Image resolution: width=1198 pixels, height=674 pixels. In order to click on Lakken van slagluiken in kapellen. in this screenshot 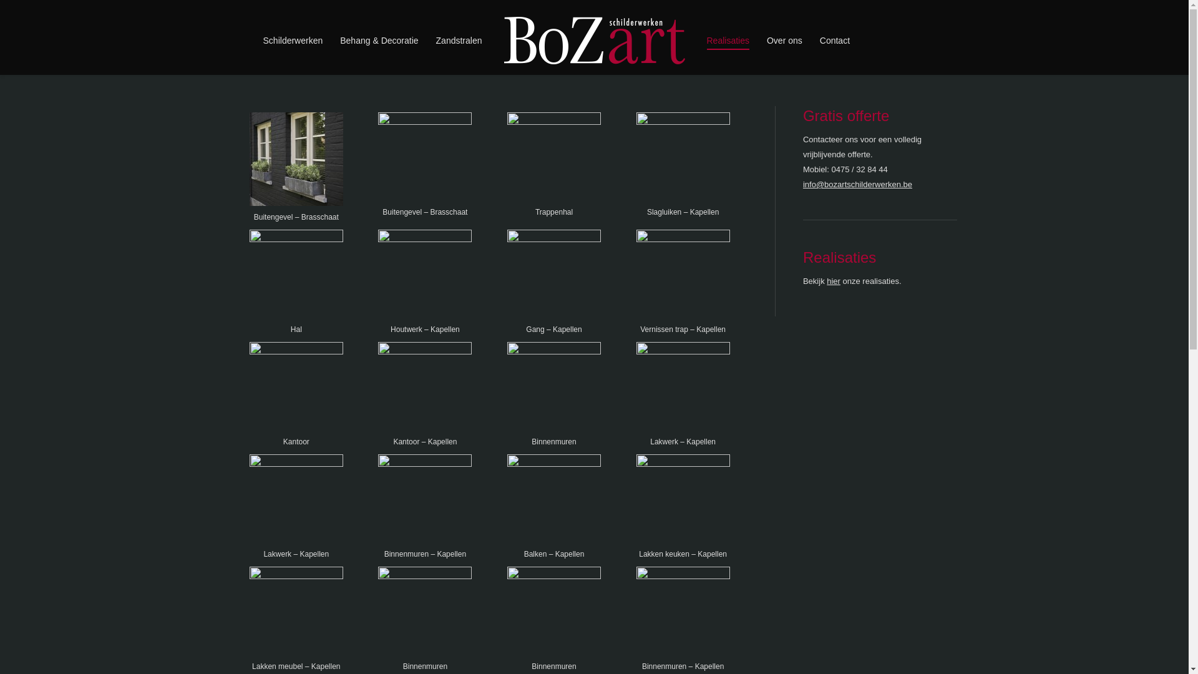, I will do `click(683, 159)`.